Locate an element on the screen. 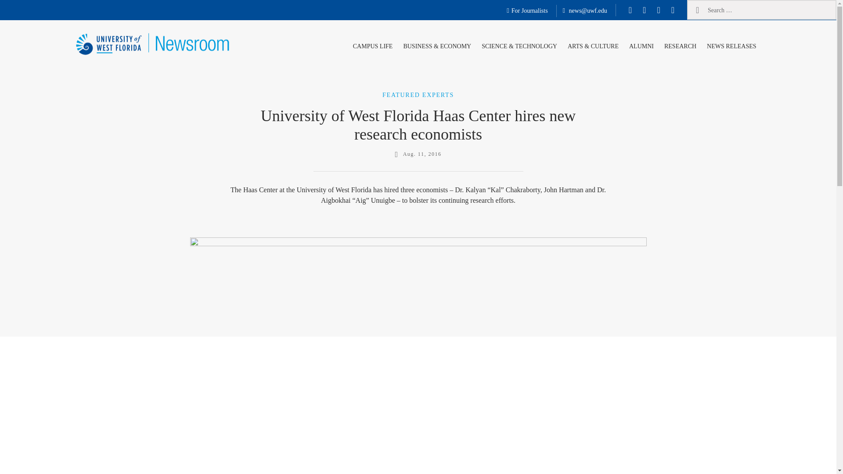 Image resolution: width=843 pixels, height=474 pixels. Find us on Facebook is located at coordinates (630, 10).